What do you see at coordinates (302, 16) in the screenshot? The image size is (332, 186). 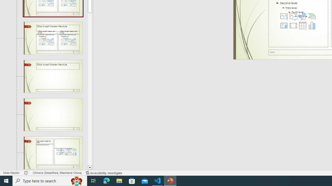 I see `Insert an Icon` at bounding box center [302, 16].